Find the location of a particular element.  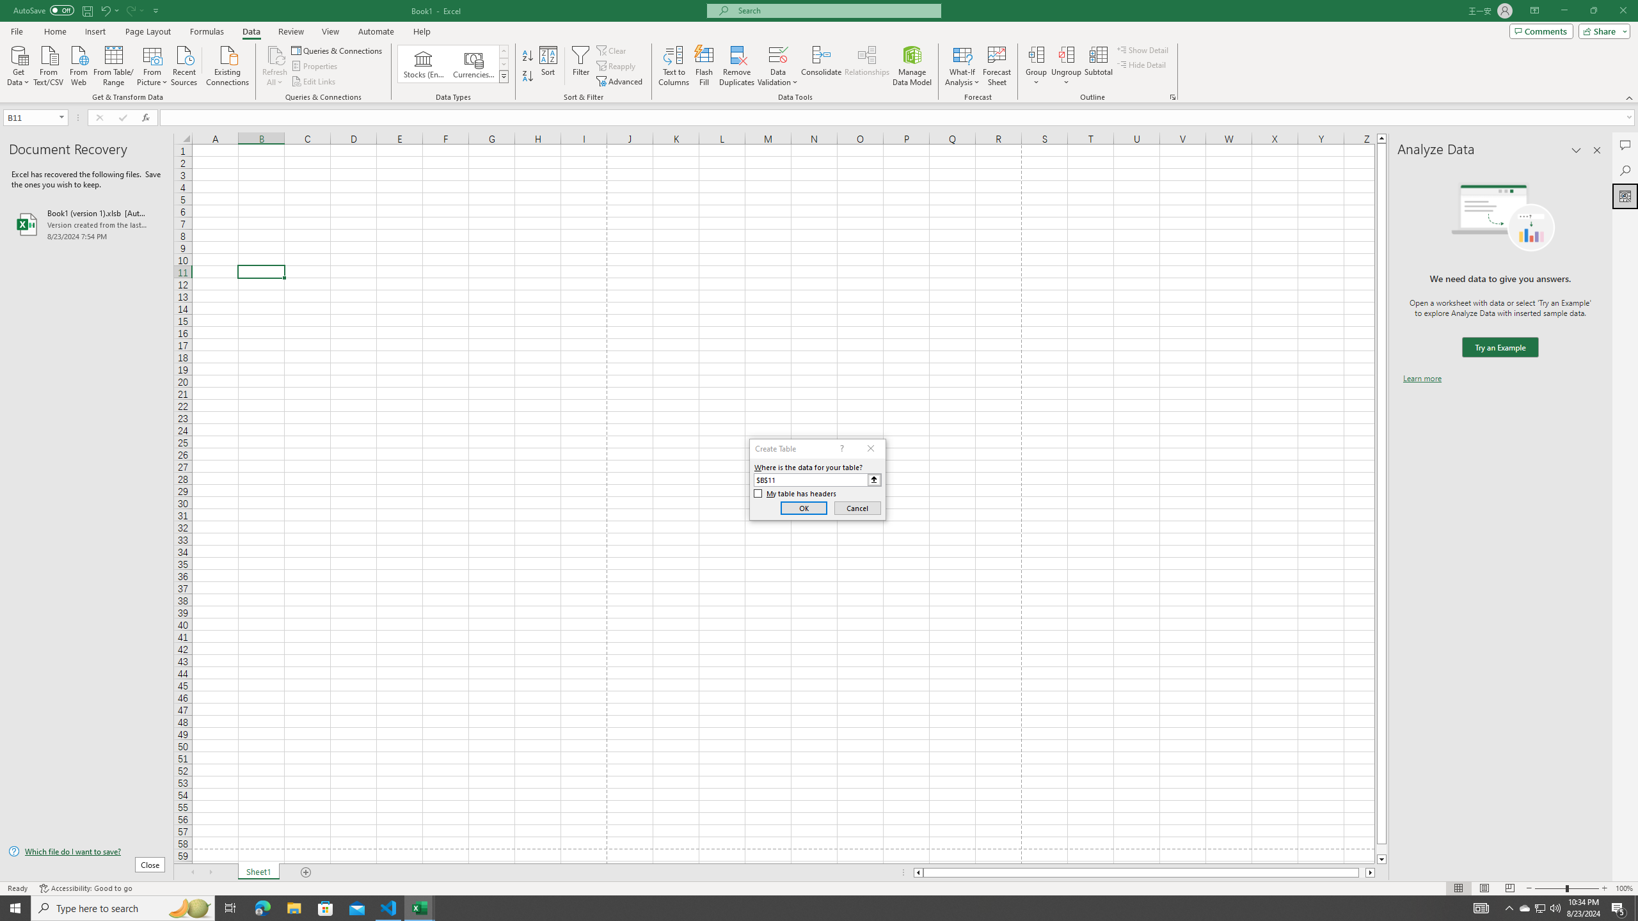

Task Pane Options is located at coordinates (1577, 150).